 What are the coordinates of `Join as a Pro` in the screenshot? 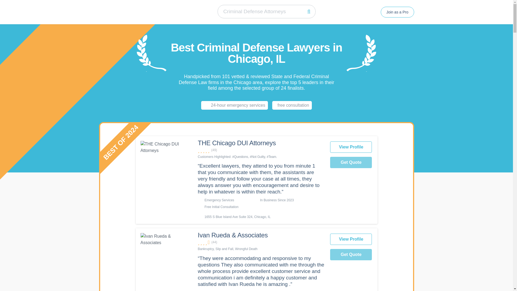 It's located at (397, 12).